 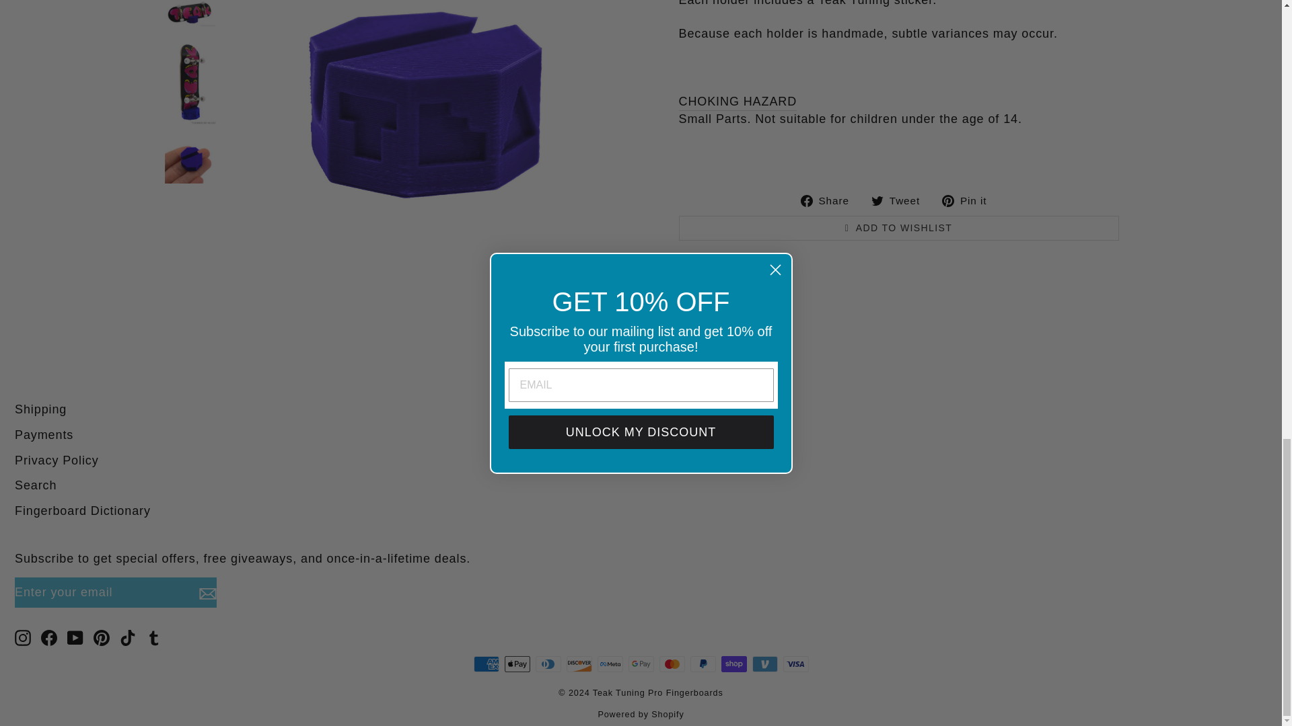 What do you see at coordinates (128, 637) in the screenshot?
I see `Teak Tuning Pro Fingerboards on TikTok` at bounding box center [128, 637].